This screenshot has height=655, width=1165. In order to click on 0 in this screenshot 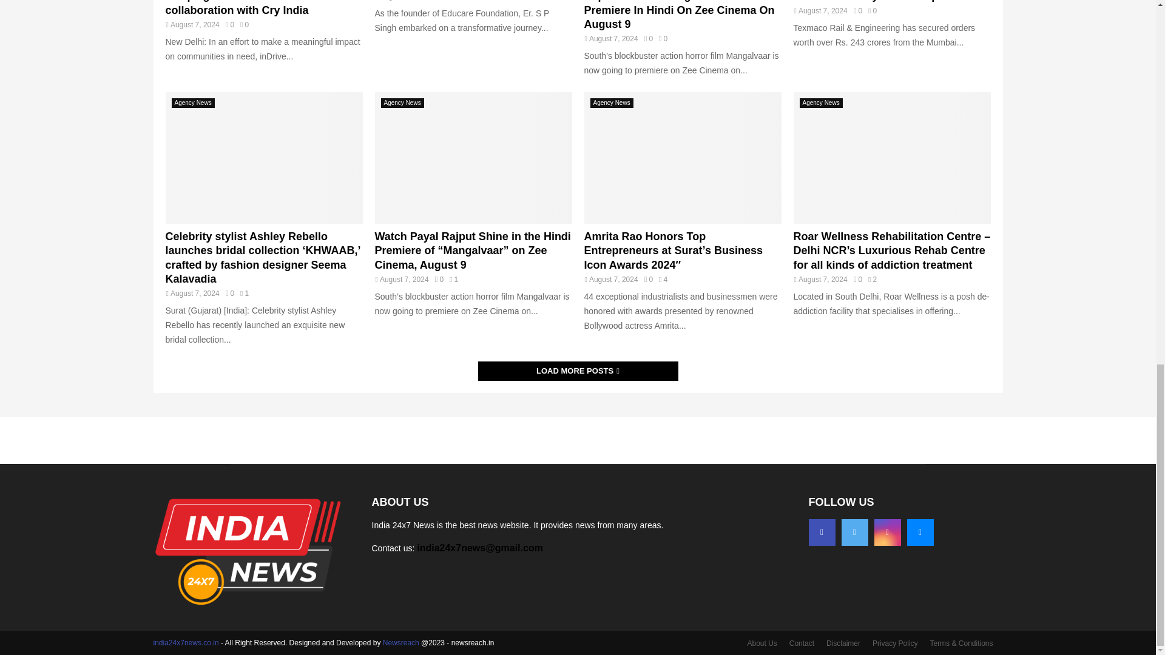, I will do `click(648, 39)`.